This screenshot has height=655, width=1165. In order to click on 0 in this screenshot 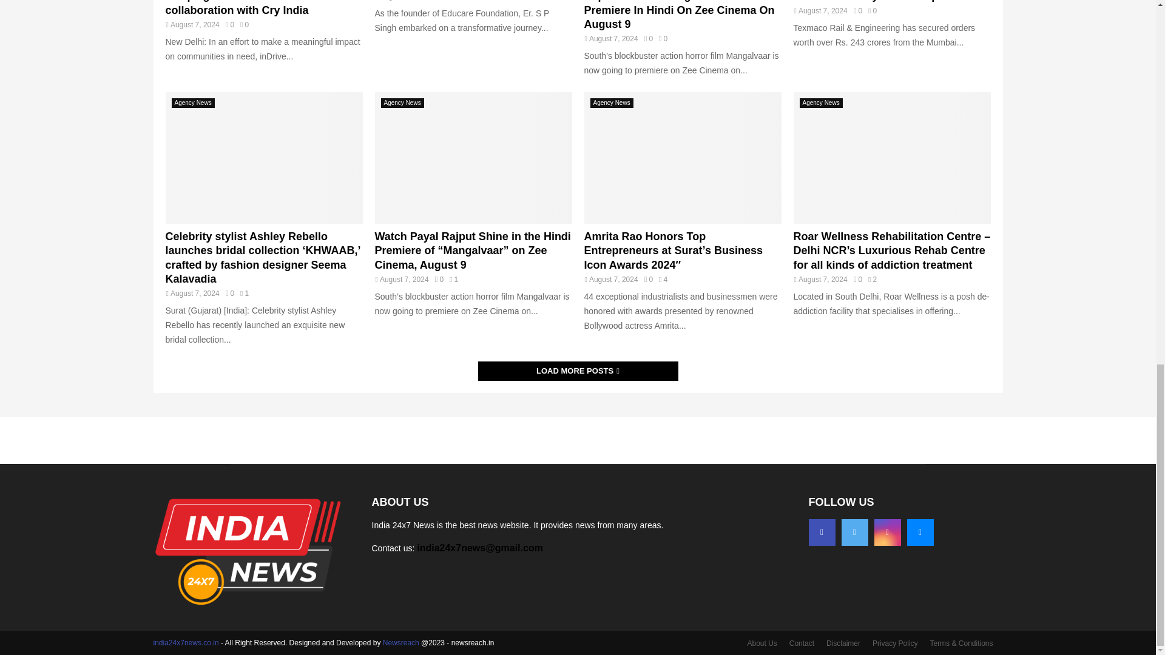, I will do `click(648, 39)`.